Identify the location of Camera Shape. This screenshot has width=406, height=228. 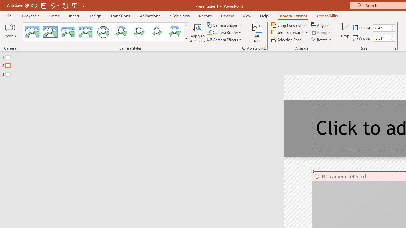
(224, 25).